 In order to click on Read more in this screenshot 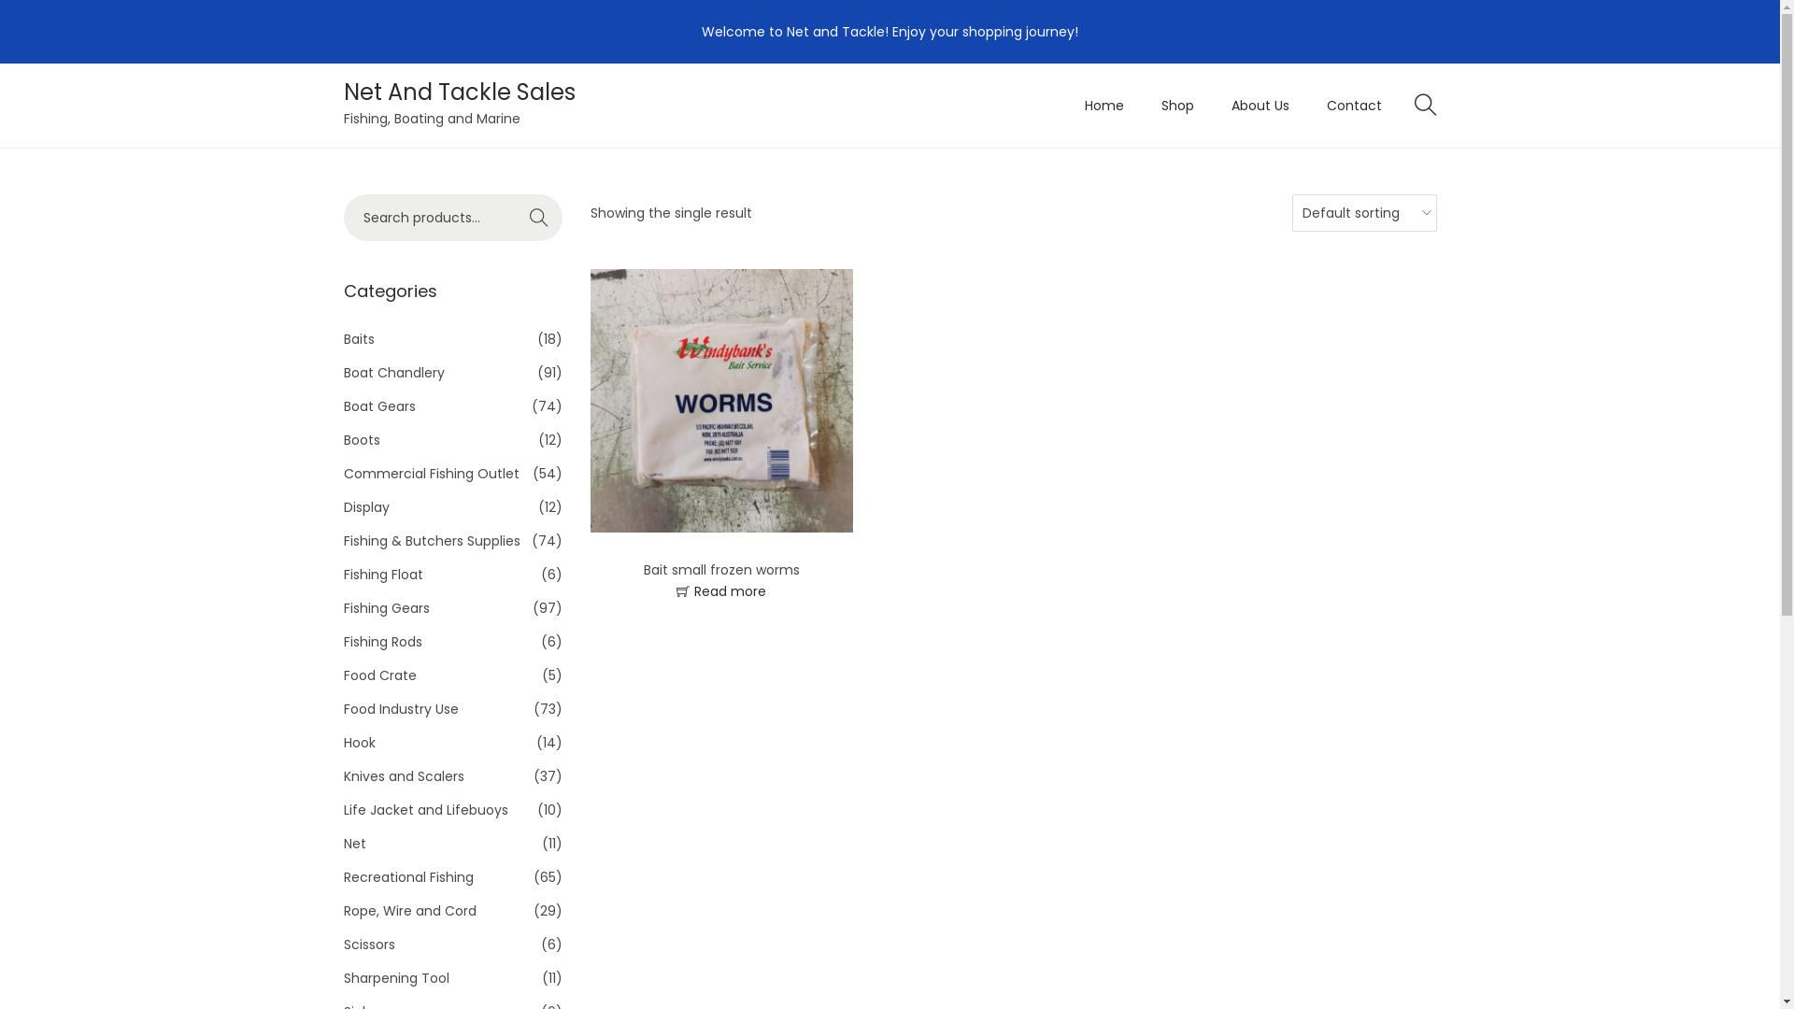, I will do `click(721, 591)`.